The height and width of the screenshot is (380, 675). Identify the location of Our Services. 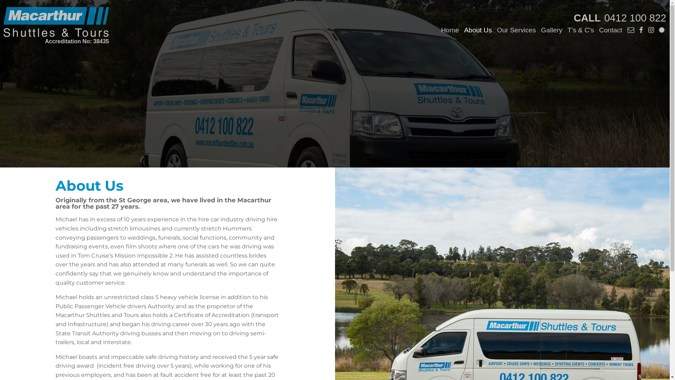
(516, 30).